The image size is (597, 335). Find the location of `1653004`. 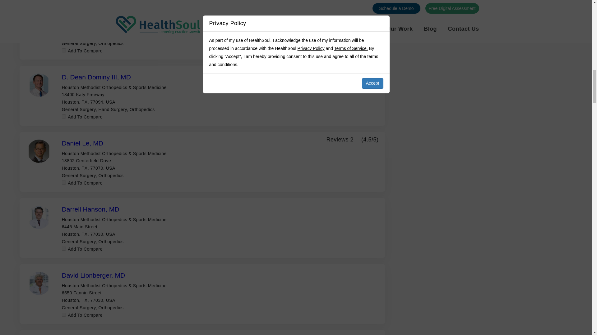

1653004 is located at coordinates (64, 182).